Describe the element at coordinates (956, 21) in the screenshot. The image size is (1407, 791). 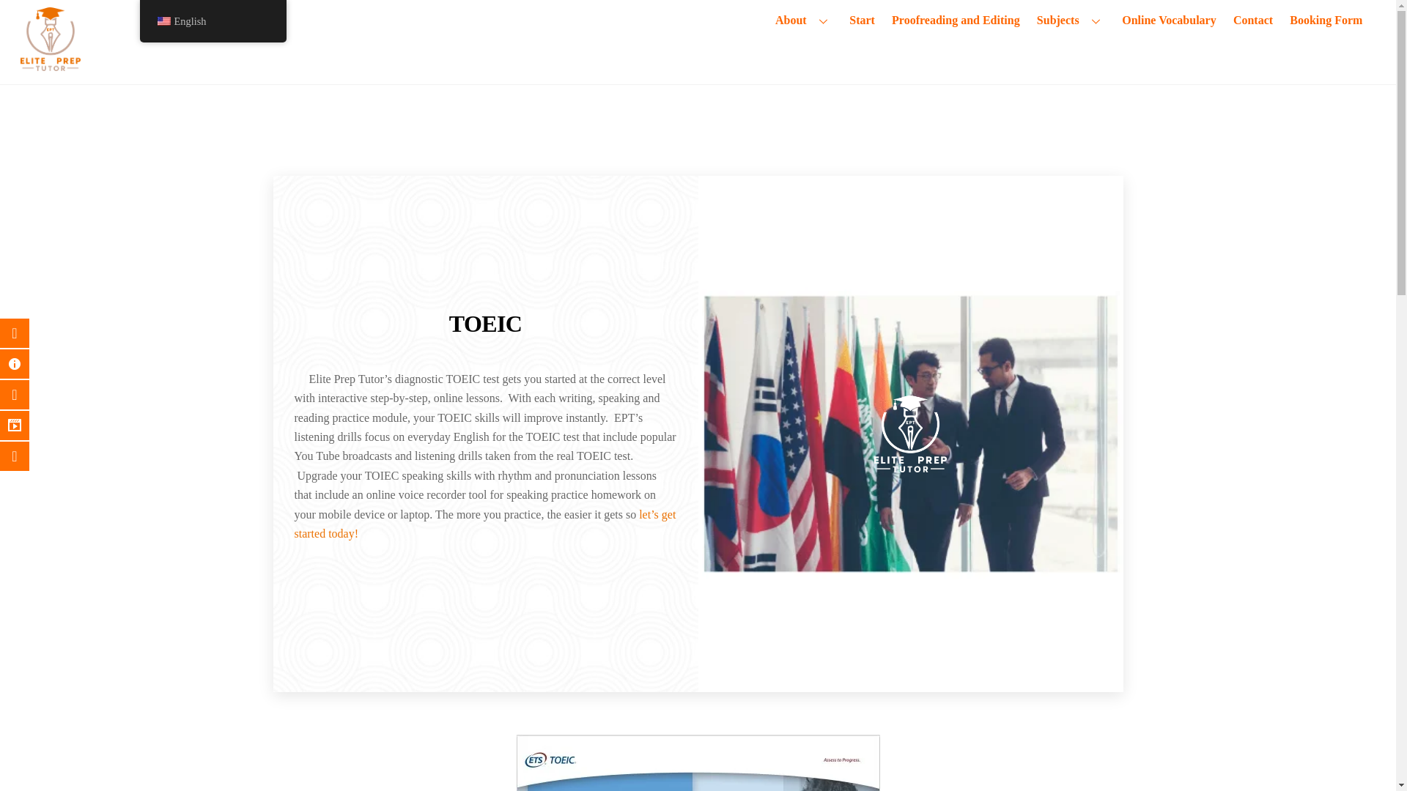
I see `Proofreading and Editing` at that location.